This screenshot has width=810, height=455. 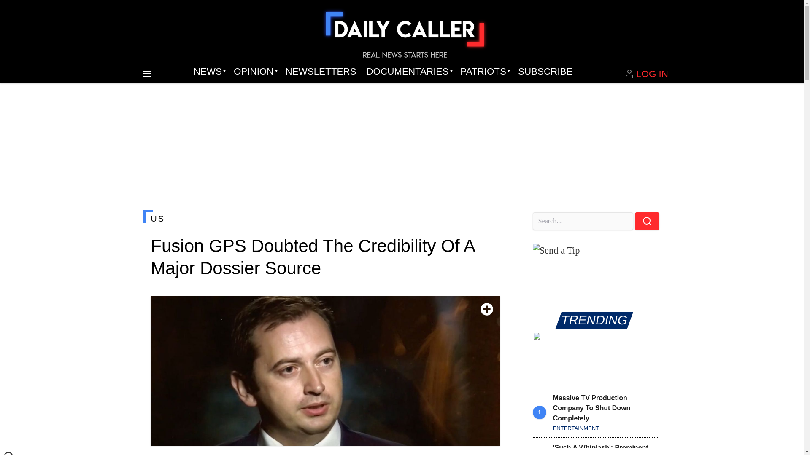 I want to click on Toggle fullscreen, so click(x=487, y=309).